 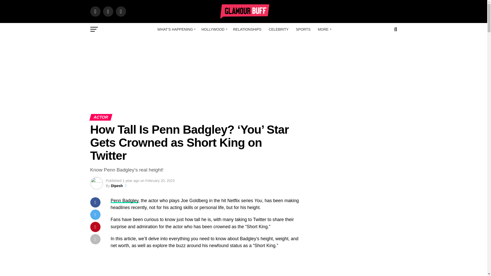 I want to click on HOLLYWOOD, so click(x=213, y=29).